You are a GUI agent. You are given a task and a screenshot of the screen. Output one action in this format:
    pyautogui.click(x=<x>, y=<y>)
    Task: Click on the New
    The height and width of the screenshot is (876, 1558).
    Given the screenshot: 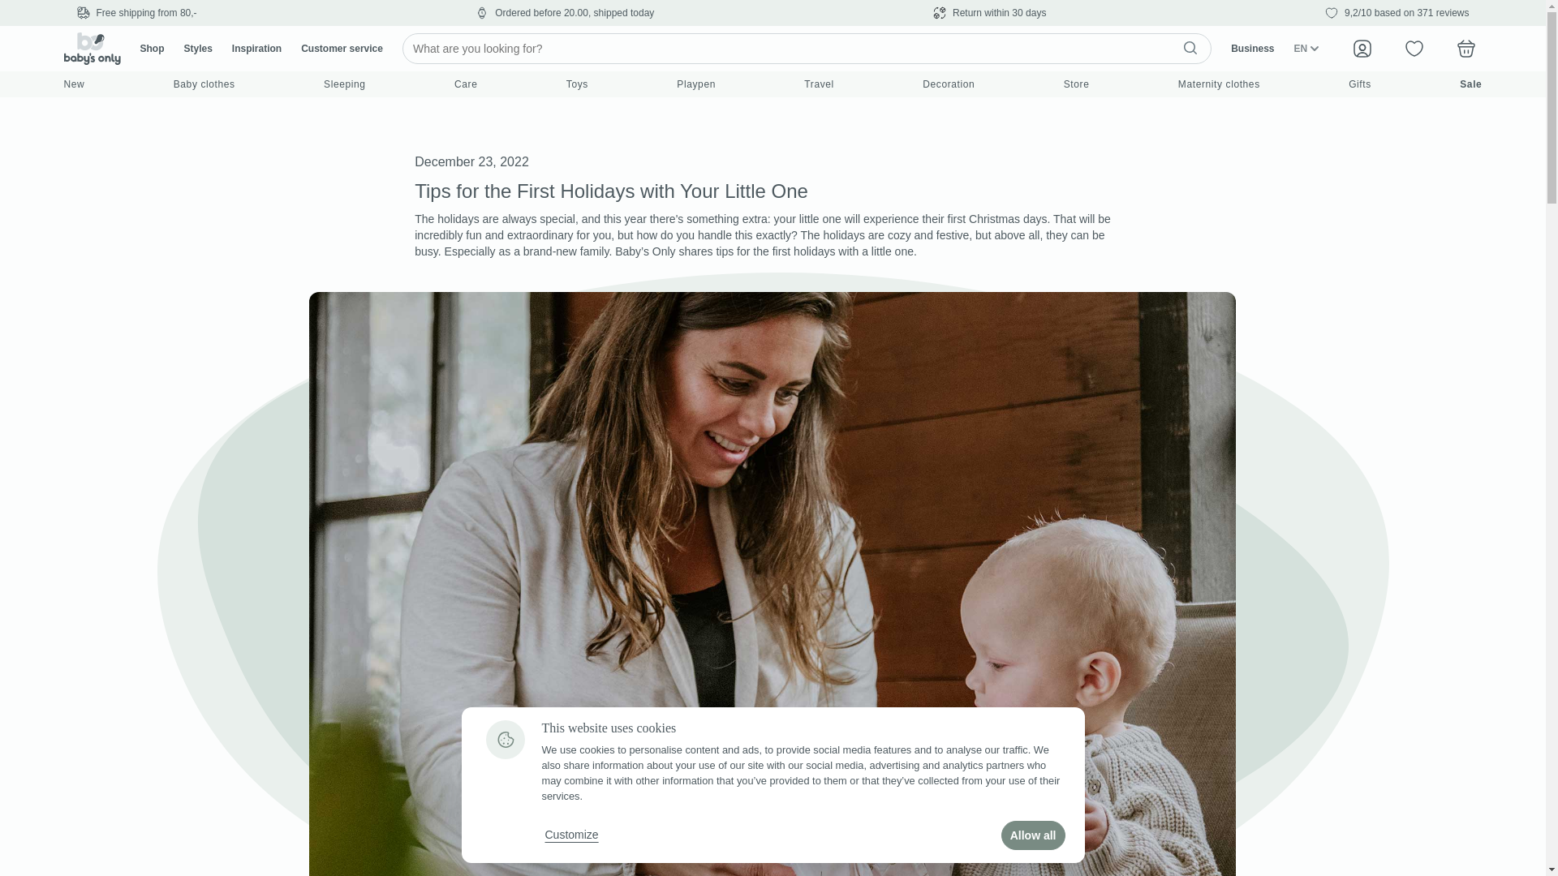 What is the action you would take?
    pyautogui.click(x=73, y=84)
    